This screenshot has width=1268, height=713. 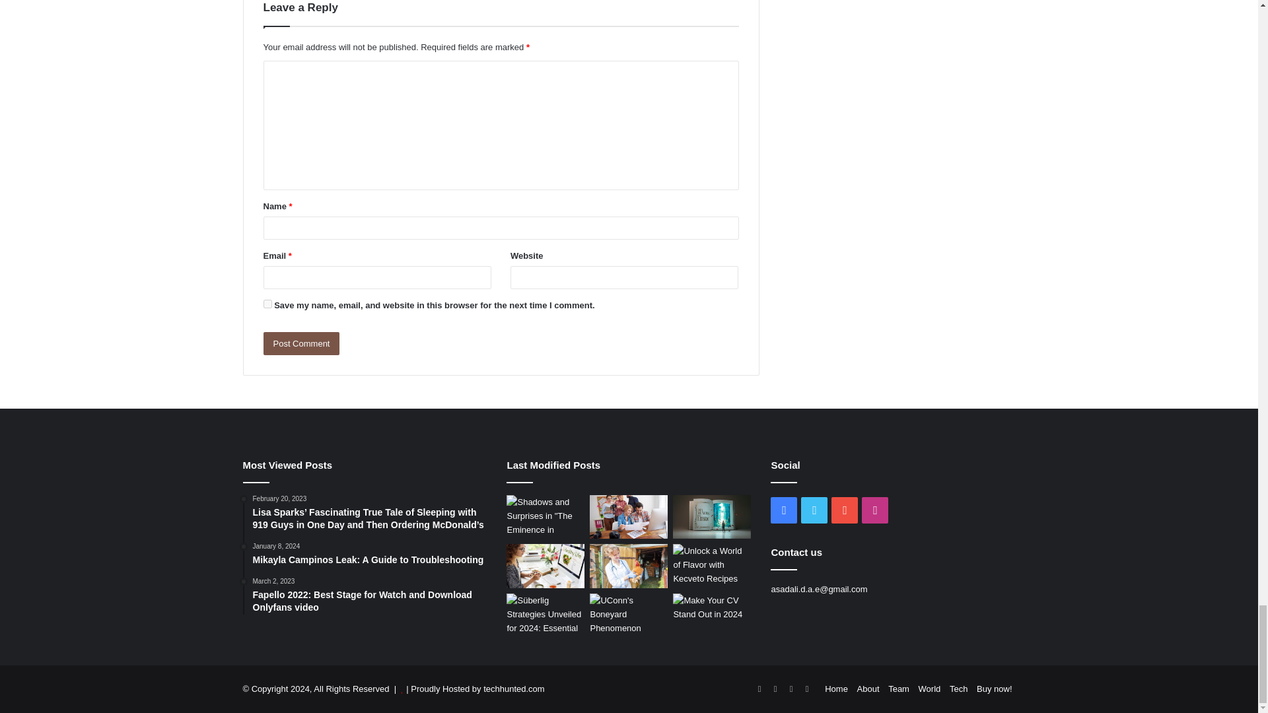 I want to click on Post Comment, so click(x=301, y=343).